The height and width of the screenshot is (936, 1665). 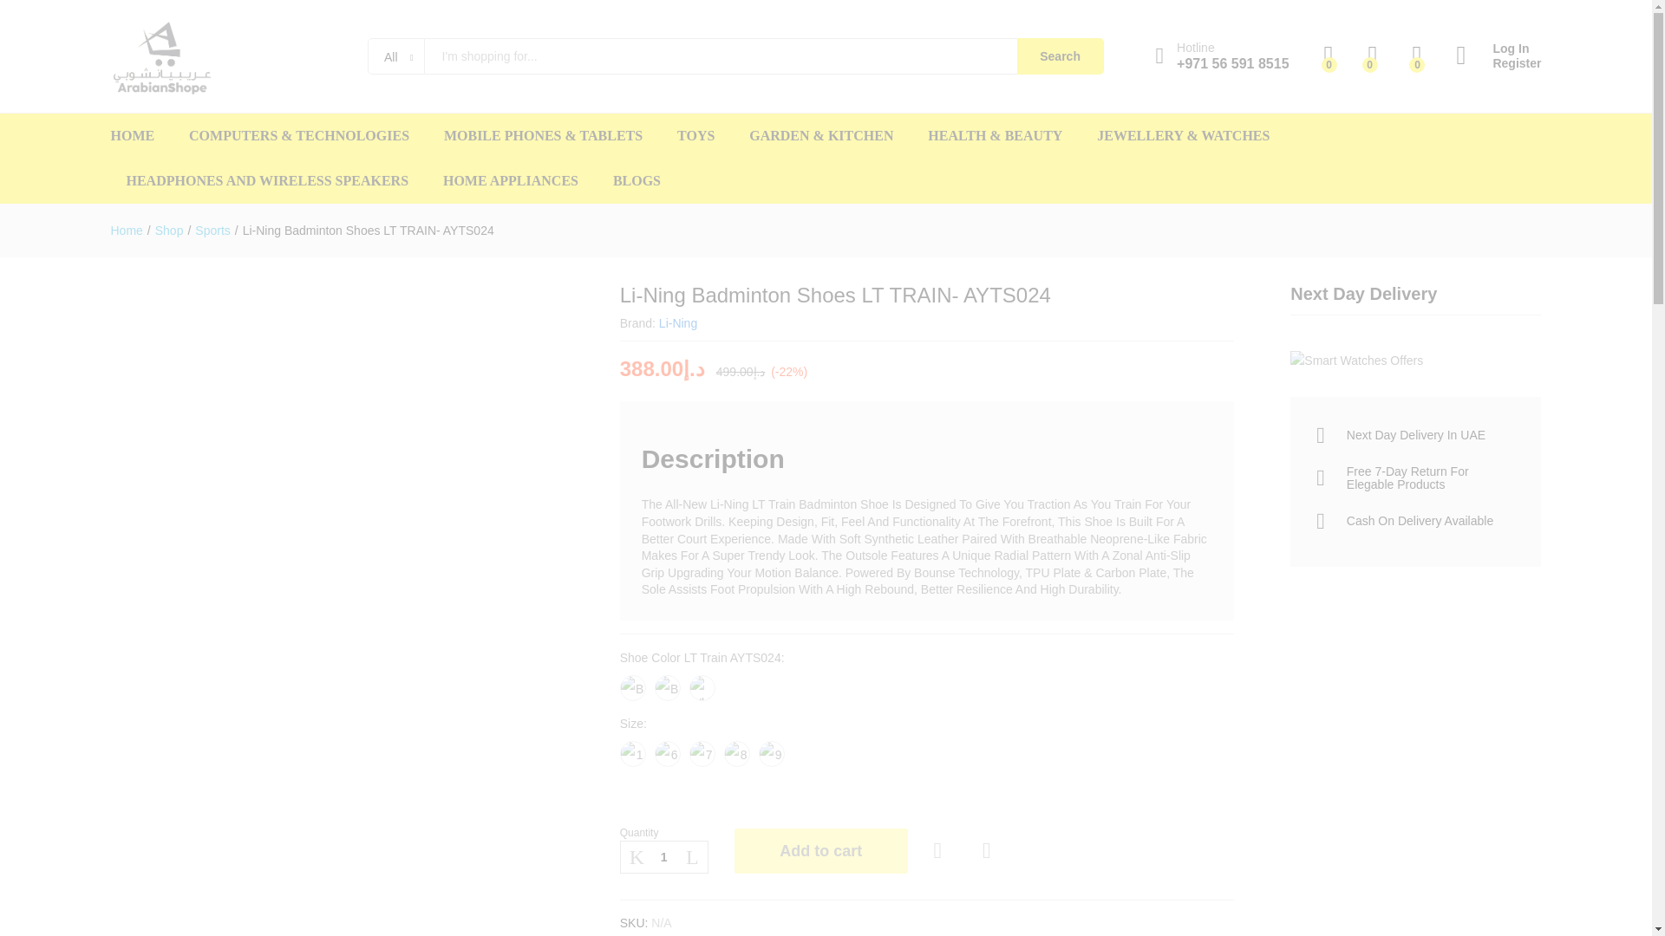 What do you see at coordinates (664, 856) in the screenshot?
I see `Qty` at bounding box center [664, 856].